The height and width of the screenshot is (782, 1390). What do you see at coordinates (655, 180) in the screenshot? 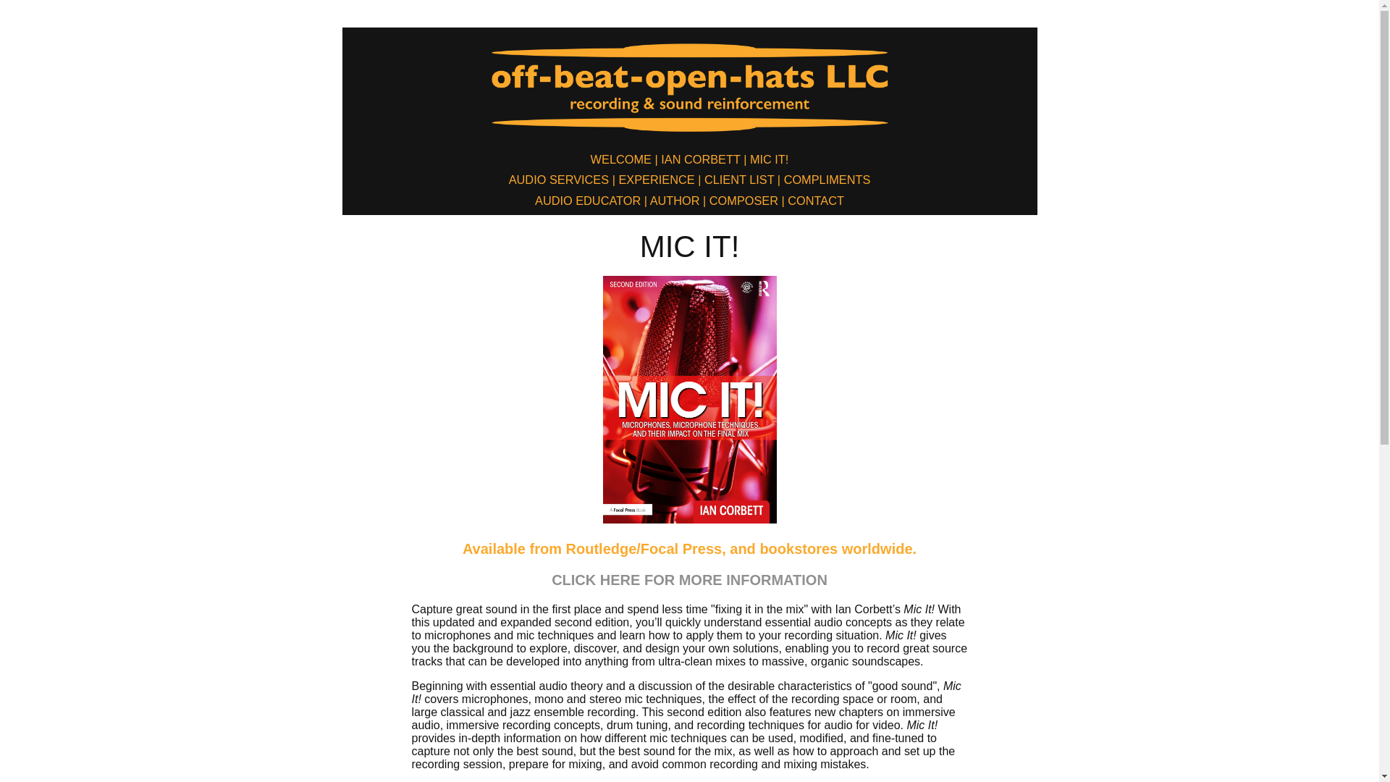
I see `EXPERIENCE` at bounding box center [655, 180].